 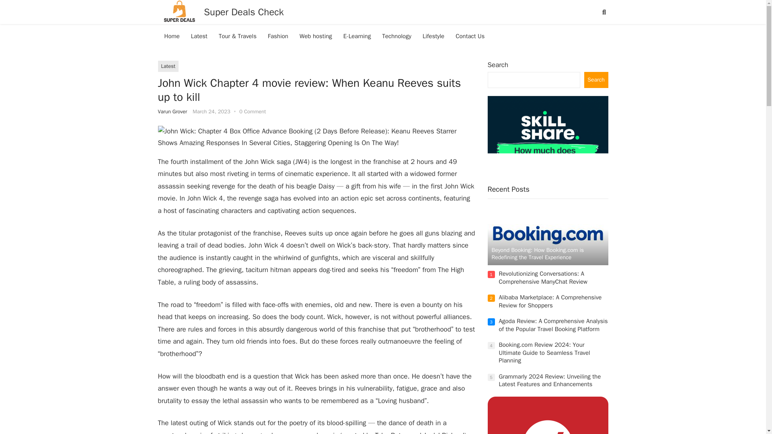 What do you see at coordinates (171, 36) in the screenshot?
I see `Home` at bounding box center [171, 36].